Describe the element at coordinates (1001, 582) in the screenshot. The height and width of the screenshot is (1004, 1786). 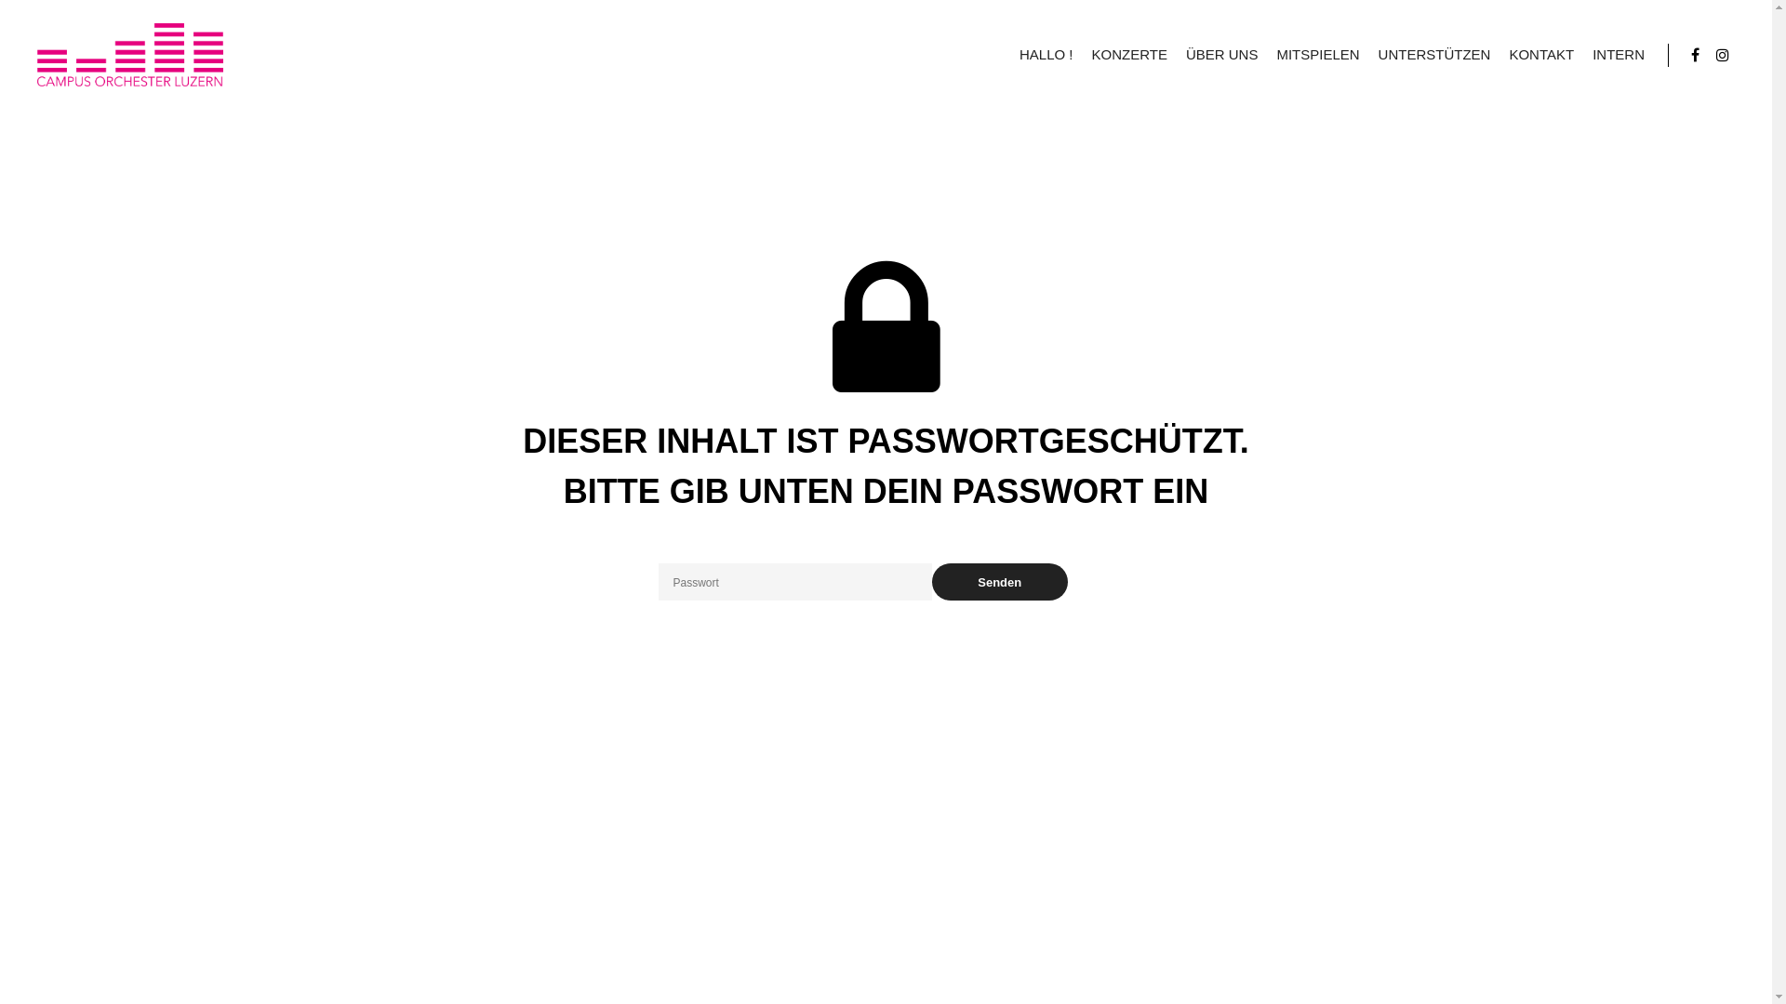
I see `Senden` at that location.